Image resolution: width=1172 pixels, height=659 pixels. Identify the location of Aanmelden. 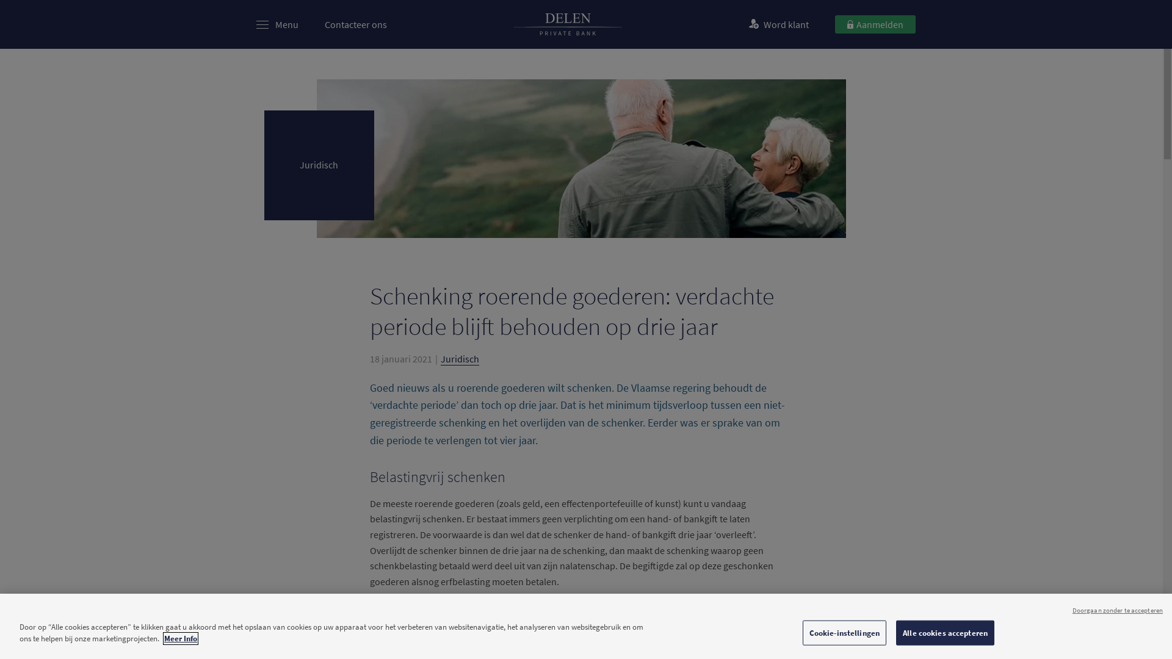
(875, 24).